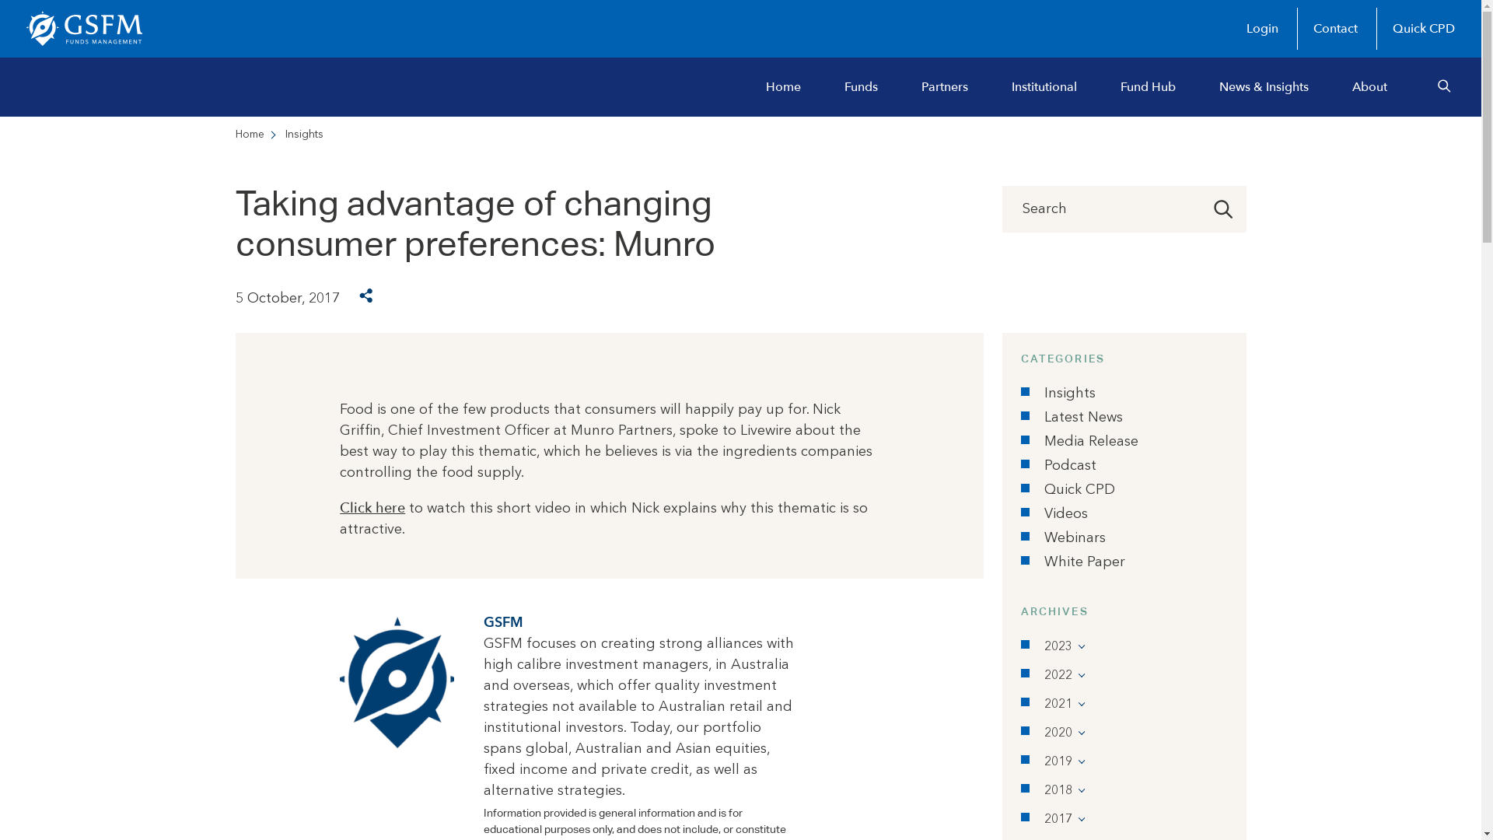 The height and width of the screenshot is (840, 1493). I want to click on Quick CPD, so click(1415, 29).